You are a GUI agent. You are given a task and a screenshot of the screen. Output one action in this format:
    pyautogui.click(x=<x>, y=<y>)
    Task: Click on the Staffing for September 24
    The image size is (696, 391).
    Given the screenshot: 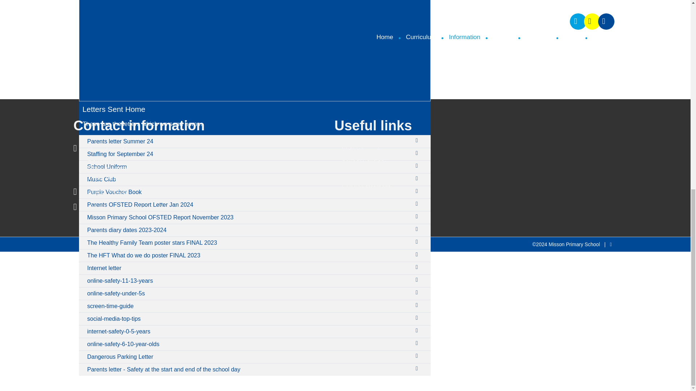 What is the action you would take?
    pyautogui.click(x=248, y=154)
    